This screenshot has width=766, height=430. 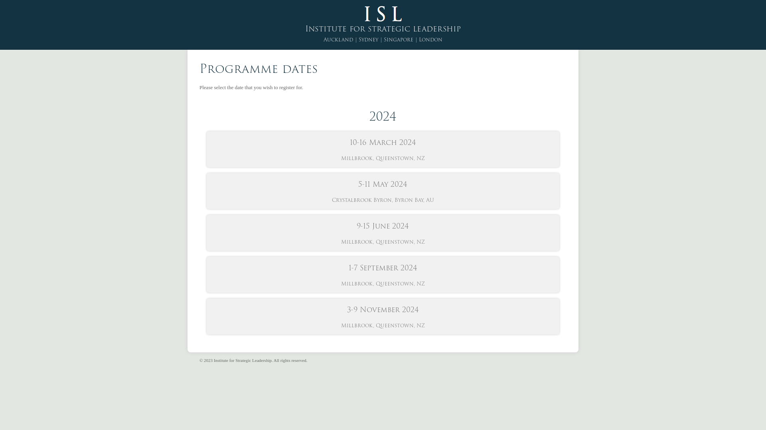 What do you see at coordinates (383, 275) in the screenshot?
I see `1-7 September 2024
Millbrook, Queenstown, NZ` at bounding box center [383, 275].